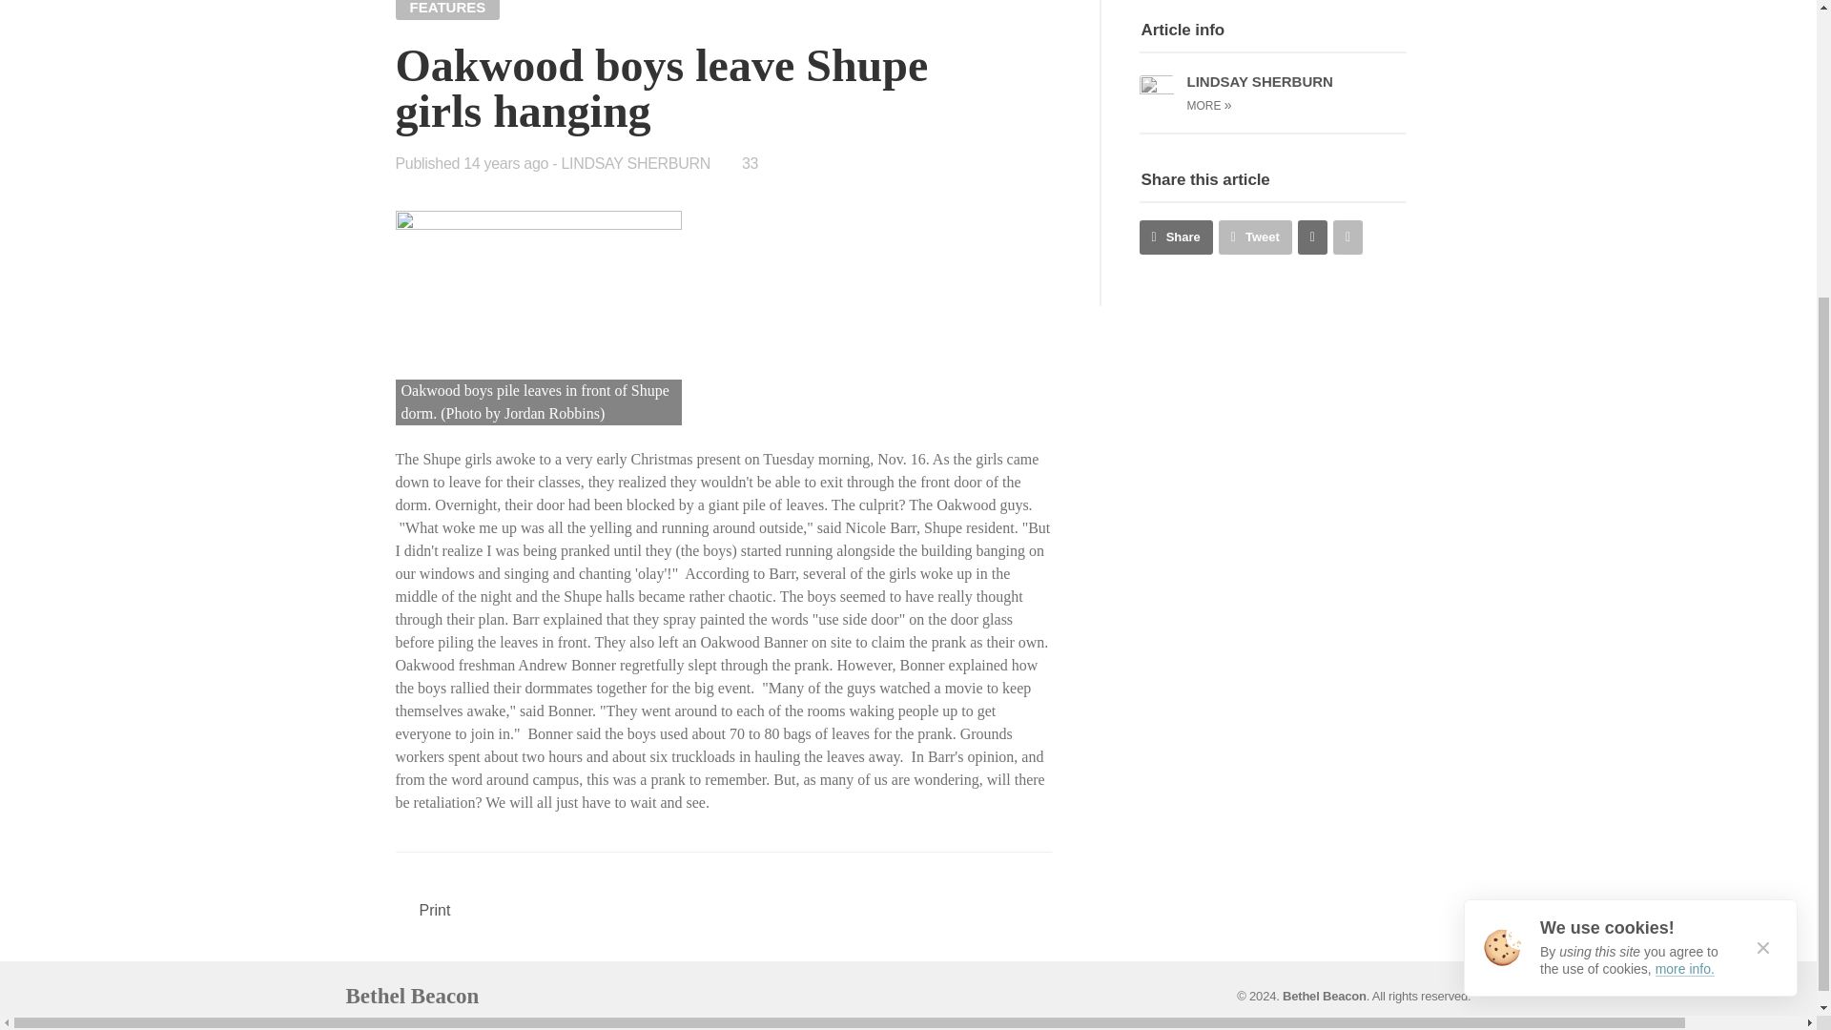 The width and height of the screenshot is (1831, 1030). I want to click on LINDSAY SHERBURN, so click(635, 164).